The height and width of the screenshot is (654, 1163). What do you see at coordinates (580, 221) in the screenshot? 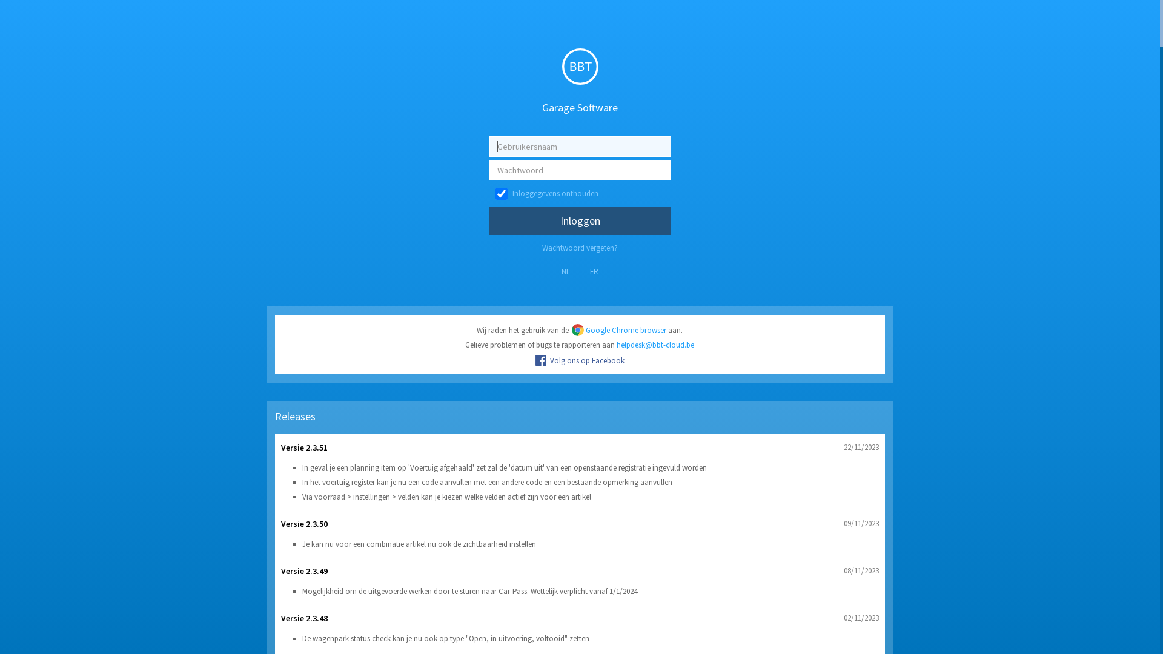
I see `Inloggen` at bounding box center [580, 221].